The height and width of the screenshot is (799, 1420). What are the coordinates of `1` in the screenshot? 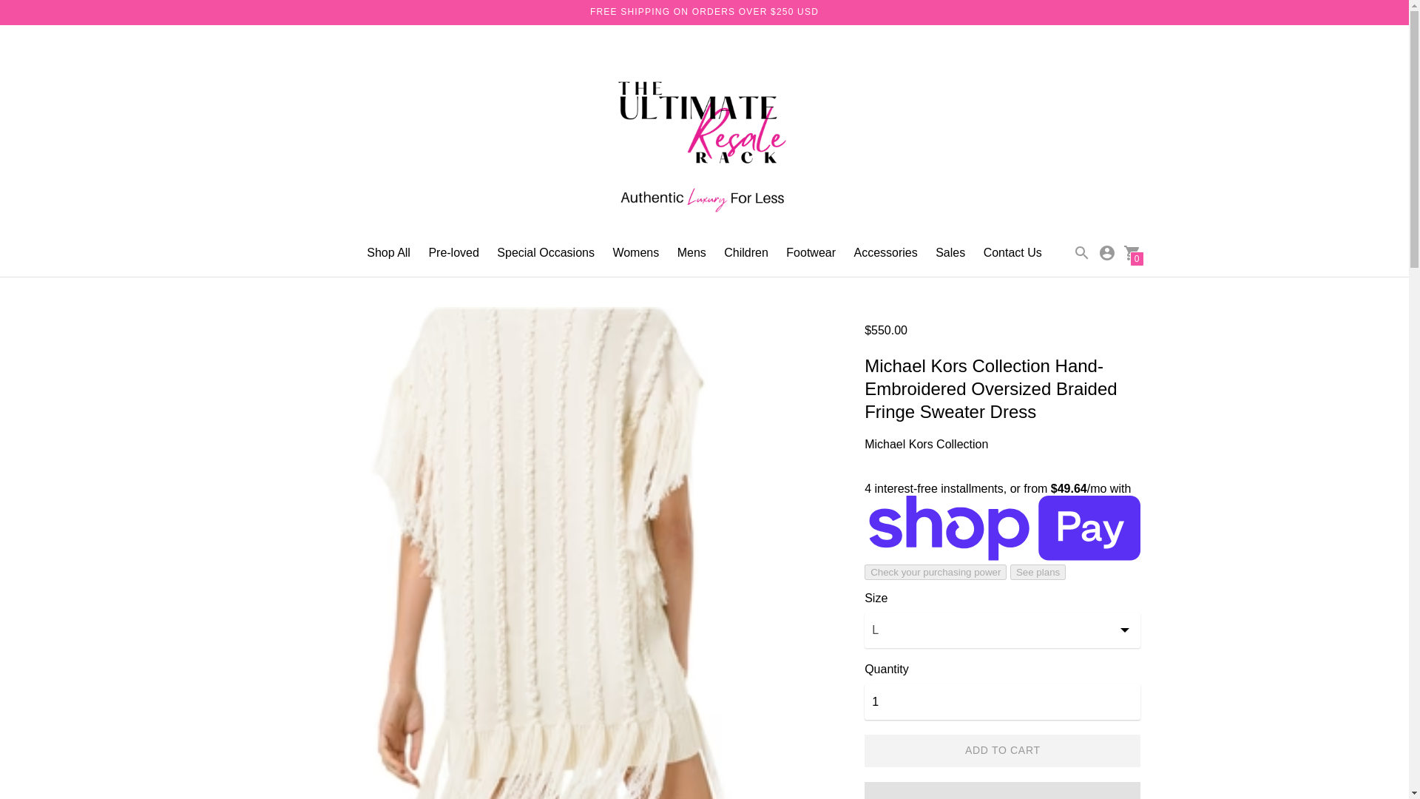 It's located at (1002, 701).